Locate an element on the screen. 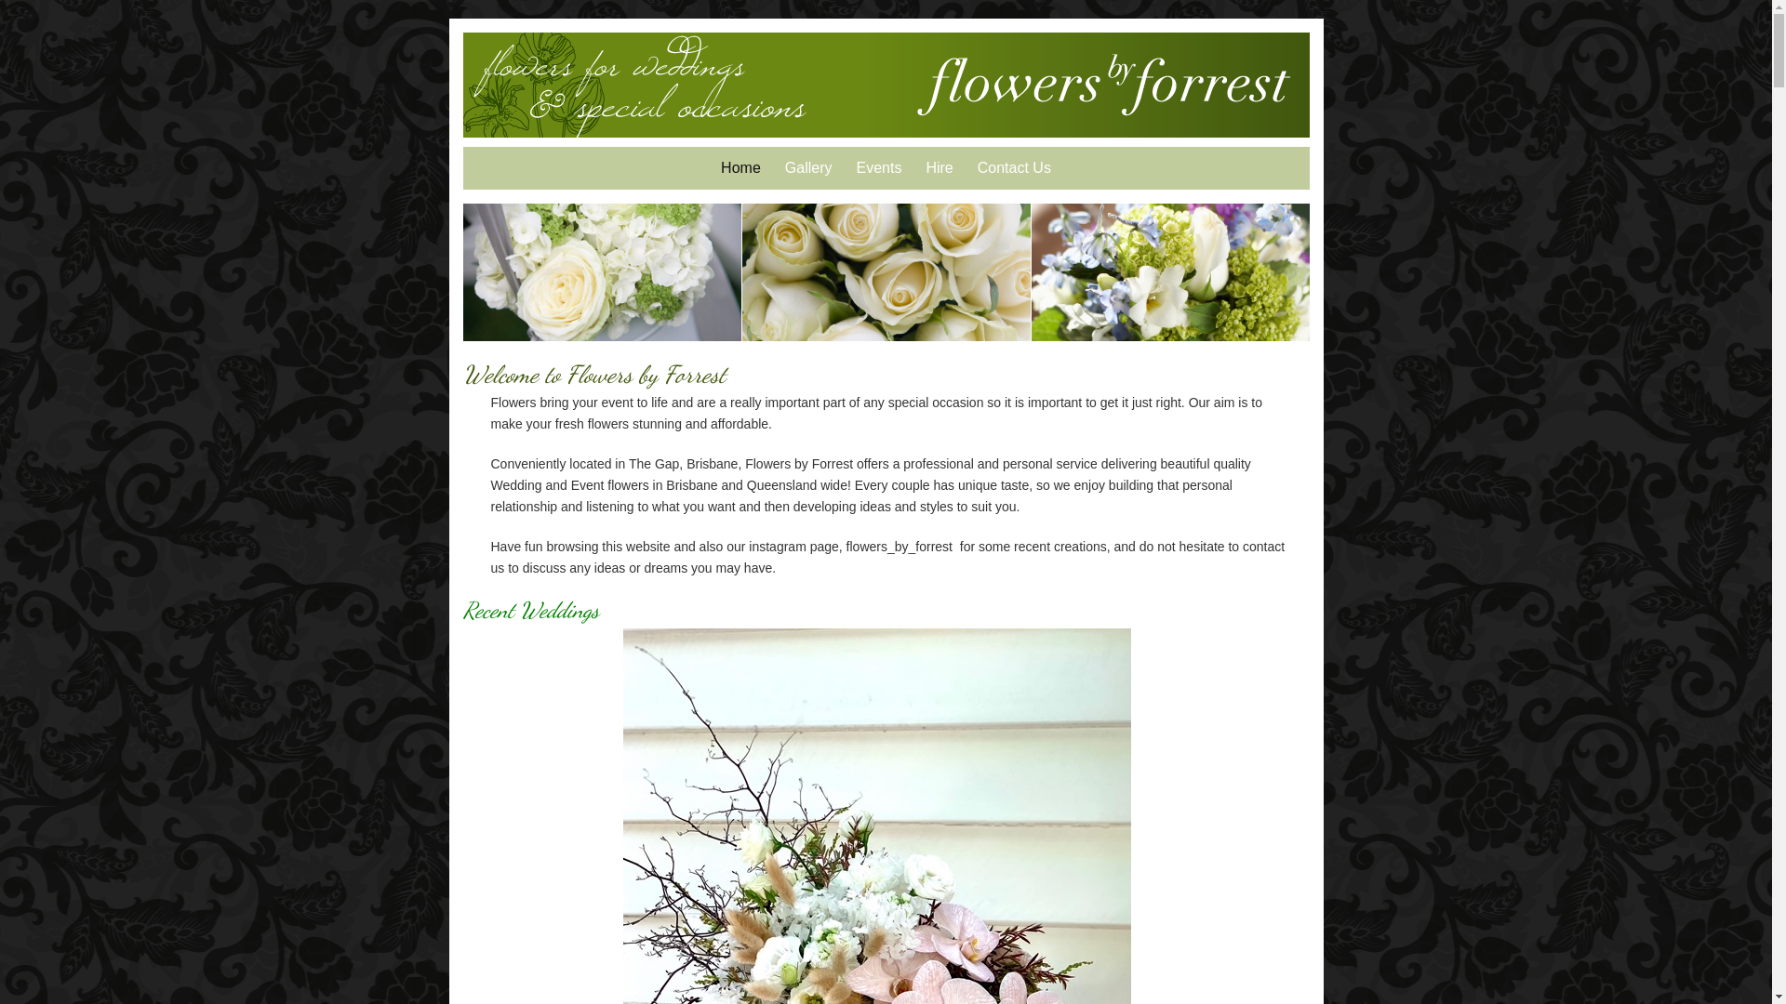  Flowers by Forrest is located at coordinates (1105, 86).